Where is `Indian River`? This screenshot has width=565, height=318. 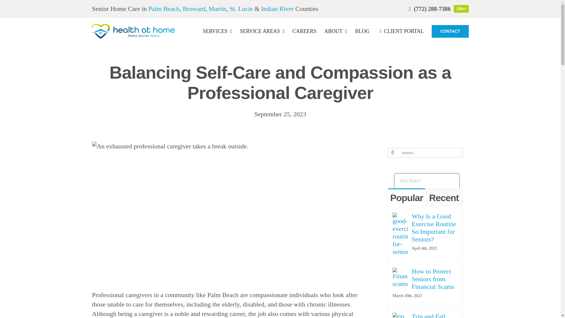 Indian River is located at coordinates (277, 9).